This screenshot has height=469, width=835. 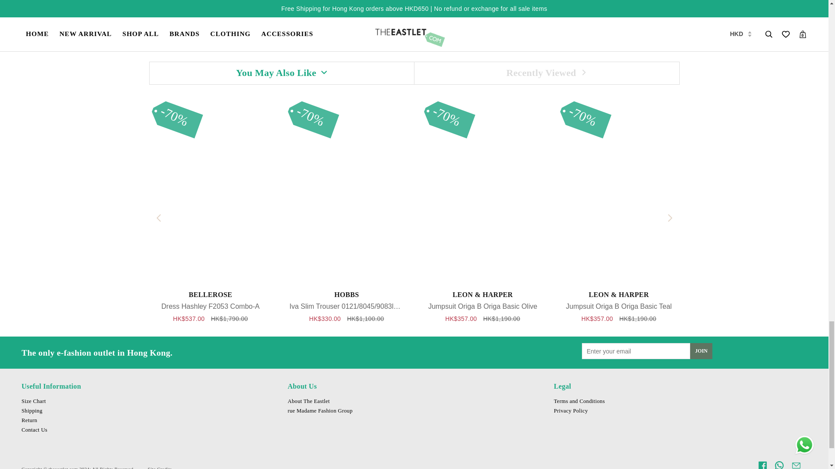 What do you see at coordinates (701, 351) in the screenshot?
I see `Join` at bounding box center [701, 351].